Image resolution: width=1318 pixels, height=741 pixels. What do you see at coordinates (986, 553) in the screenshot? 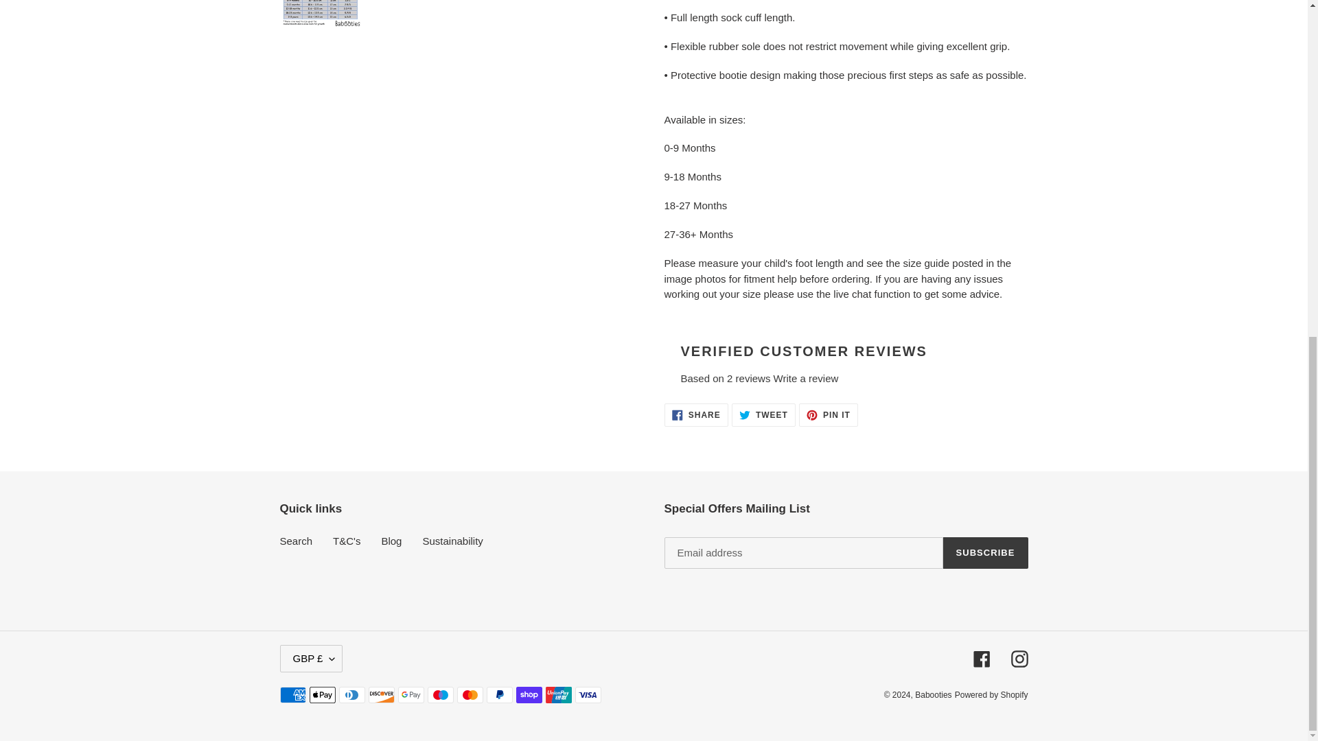
I see `SUBSCRIBE` at bounding box center [986, 553].